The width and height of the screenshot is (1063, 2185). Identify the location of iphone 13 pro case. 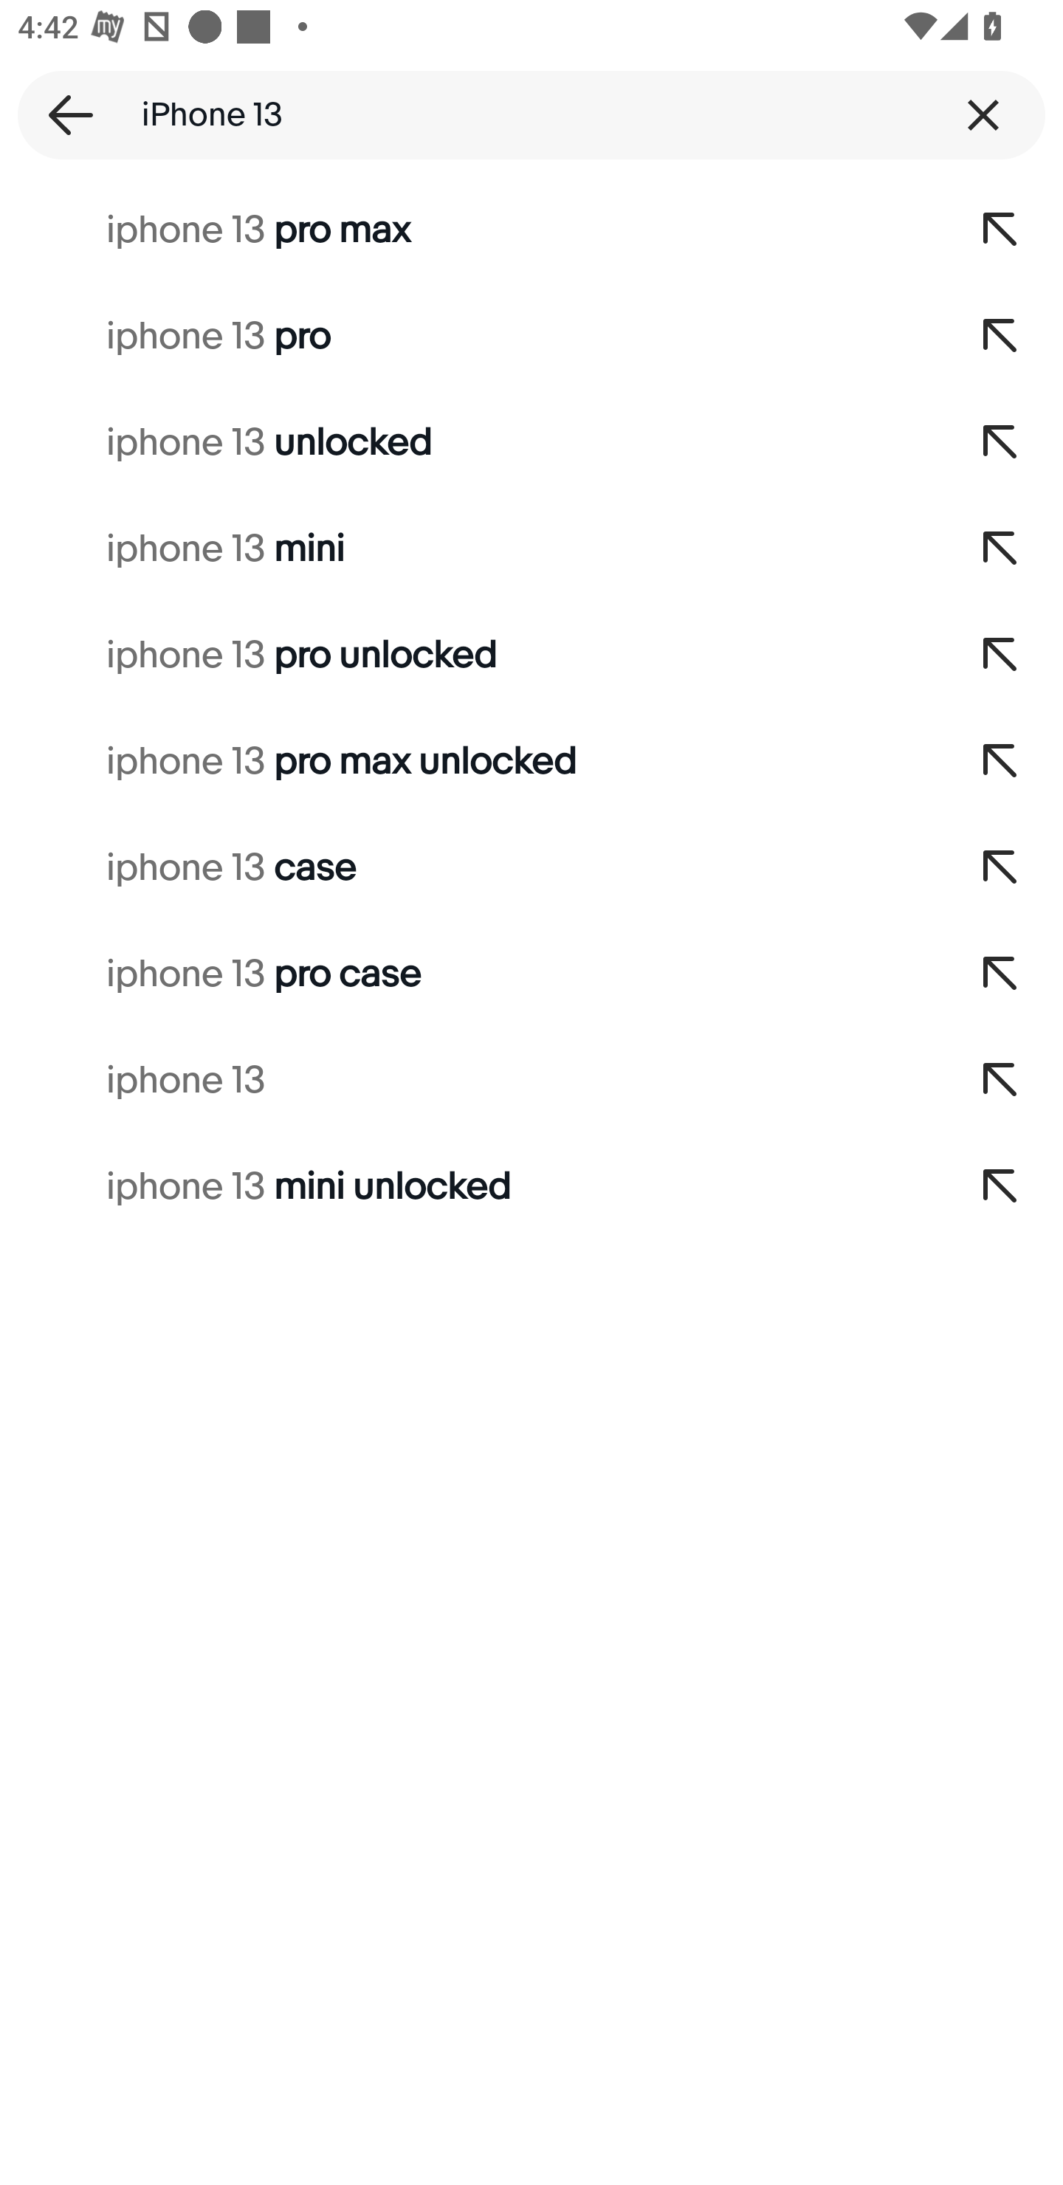
(469, 974).